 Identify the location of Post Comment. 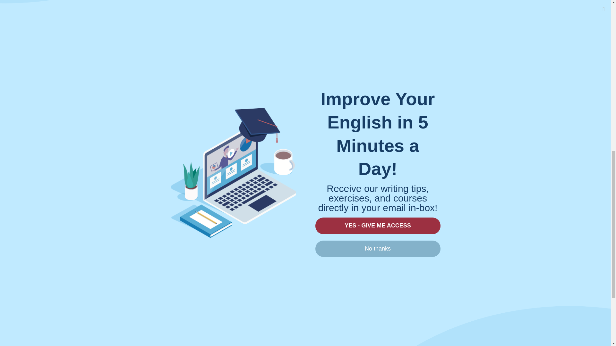
(150, 275).